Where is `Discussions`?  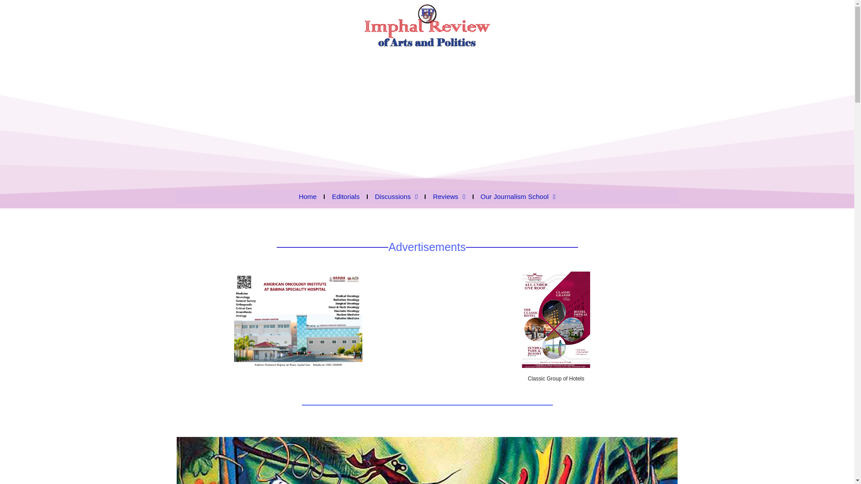 Discussions is located at coordinates (396, 196).